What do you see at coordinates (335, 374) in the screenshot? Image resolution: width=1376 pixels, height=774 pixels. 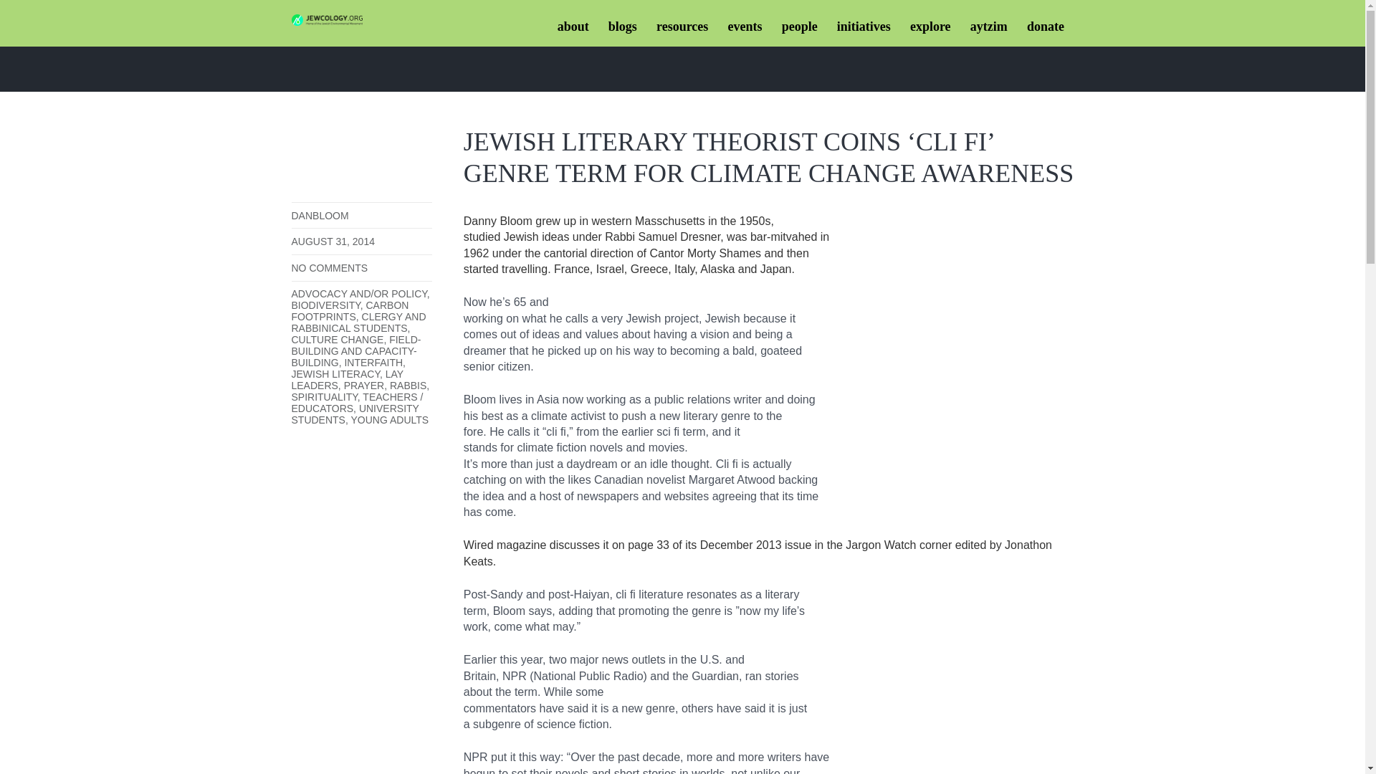 I see `JEWISH LITERACY` at bounding box center [335, 374].